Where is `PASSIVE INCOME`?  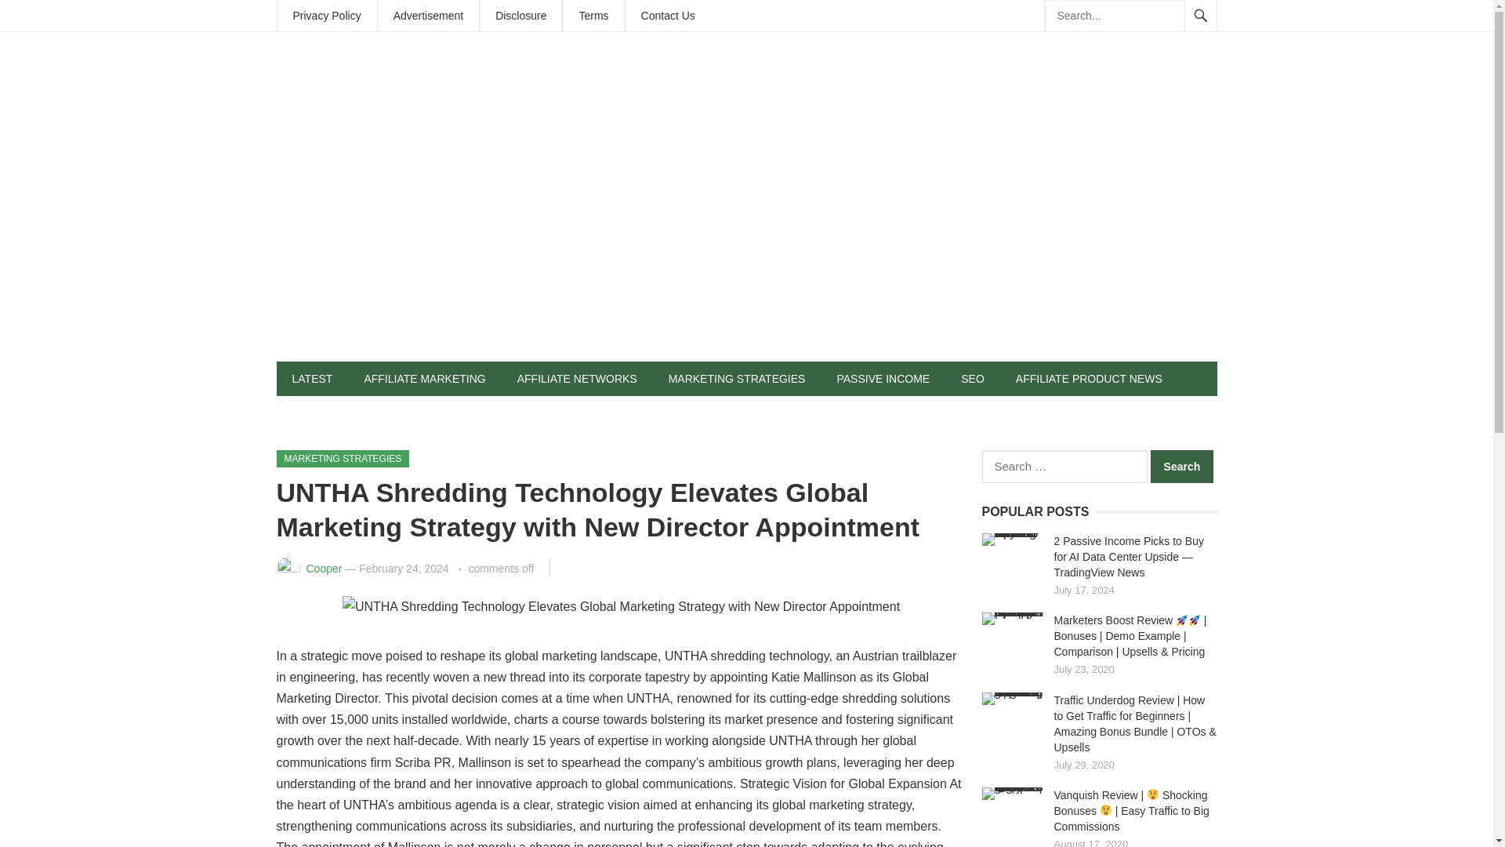
PASSIVE INCOME is located at coordinates (883, 379).